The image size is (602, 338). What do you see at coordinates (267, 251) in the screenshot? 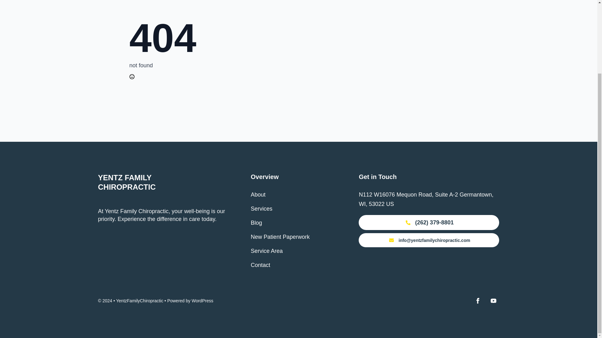
I see `Service Area` at bounding box center [267, 251].